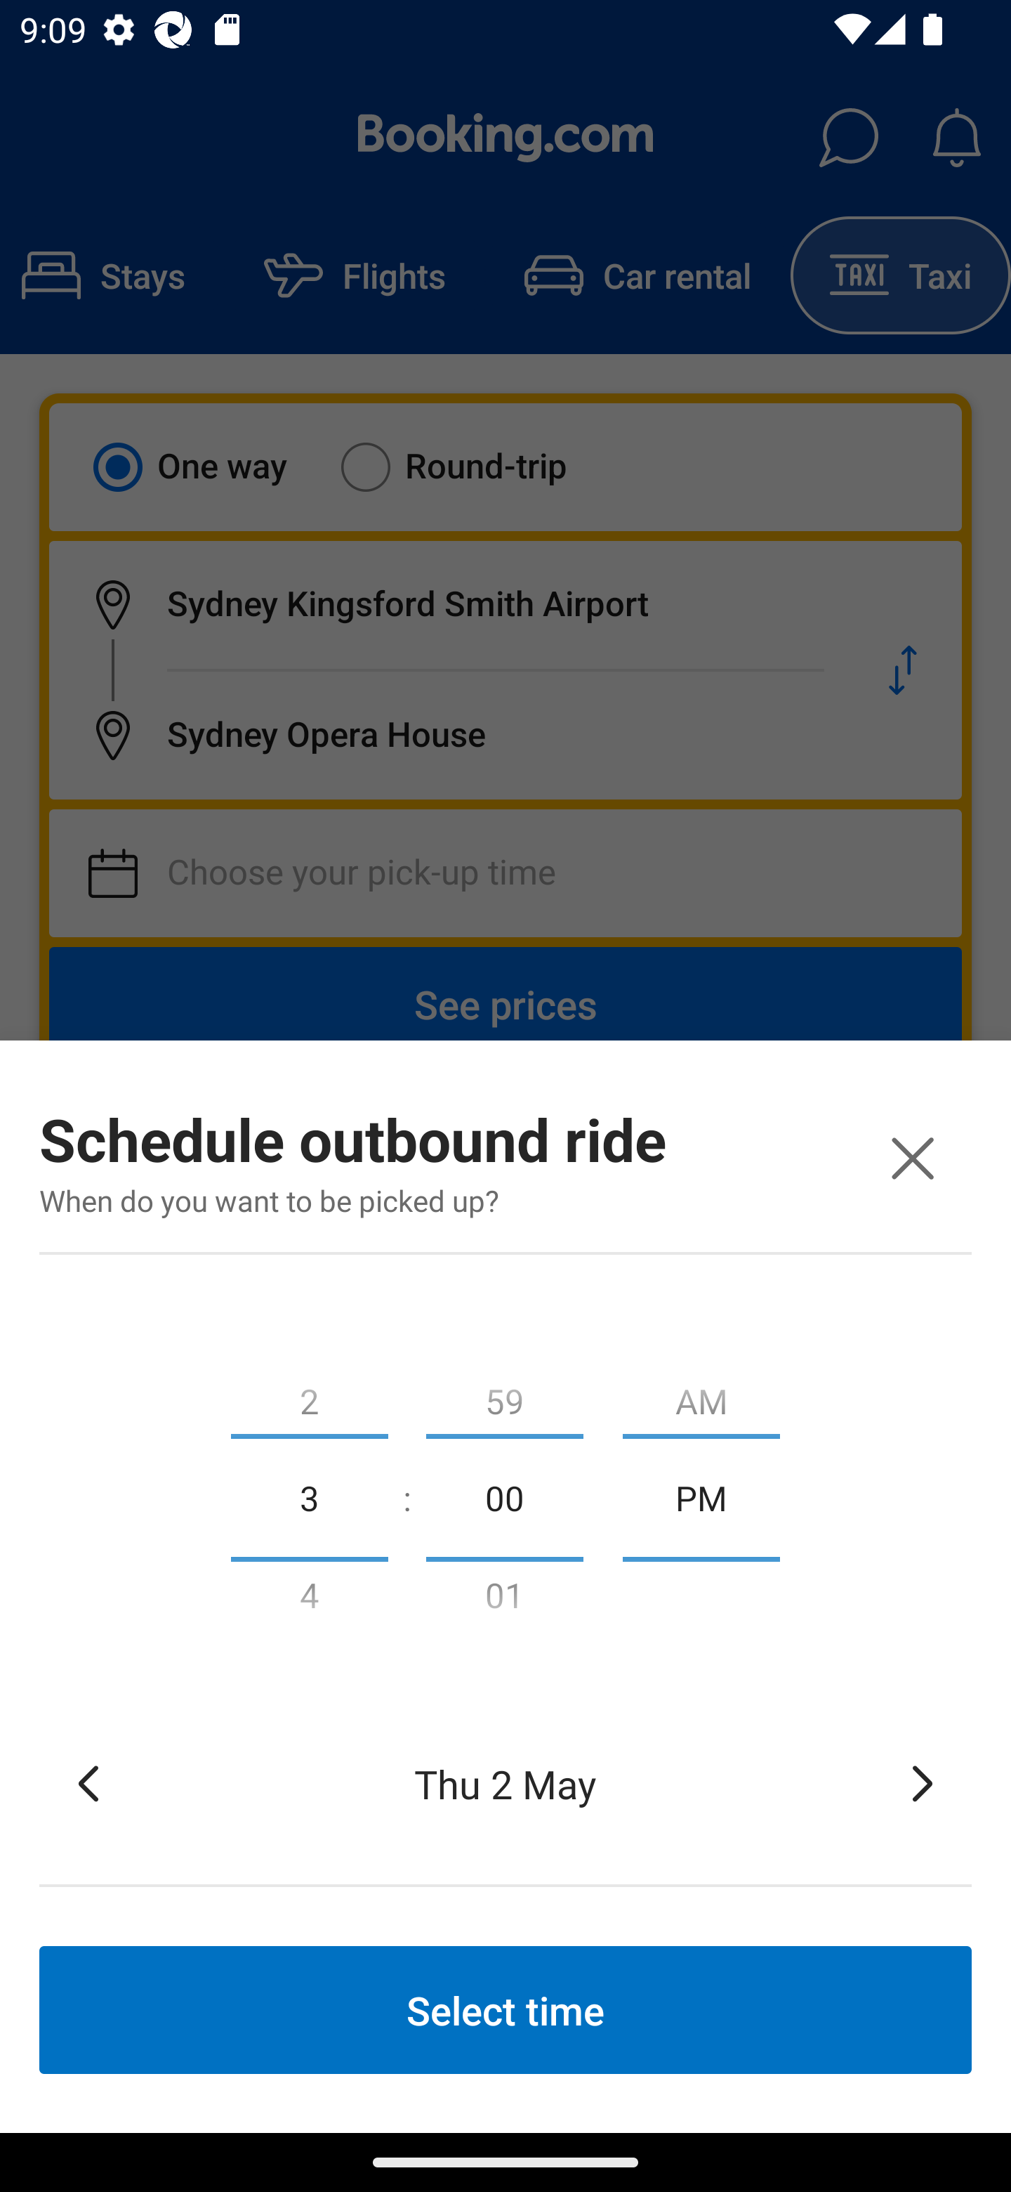  I want to click on 59, so click(504, 1395).